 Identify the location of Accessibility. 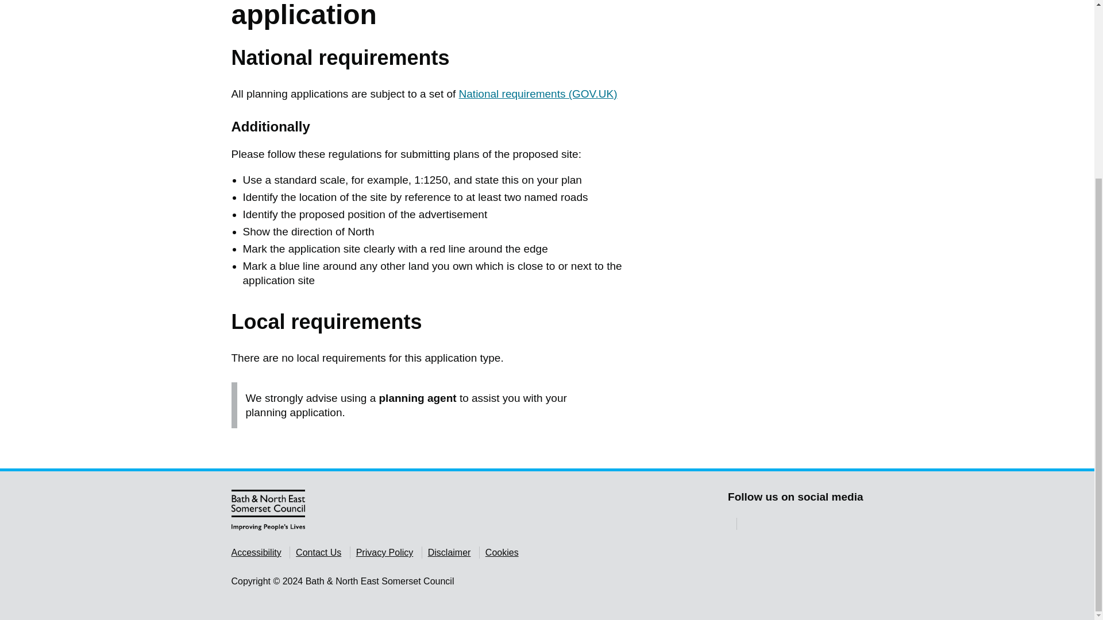
(256, 552).